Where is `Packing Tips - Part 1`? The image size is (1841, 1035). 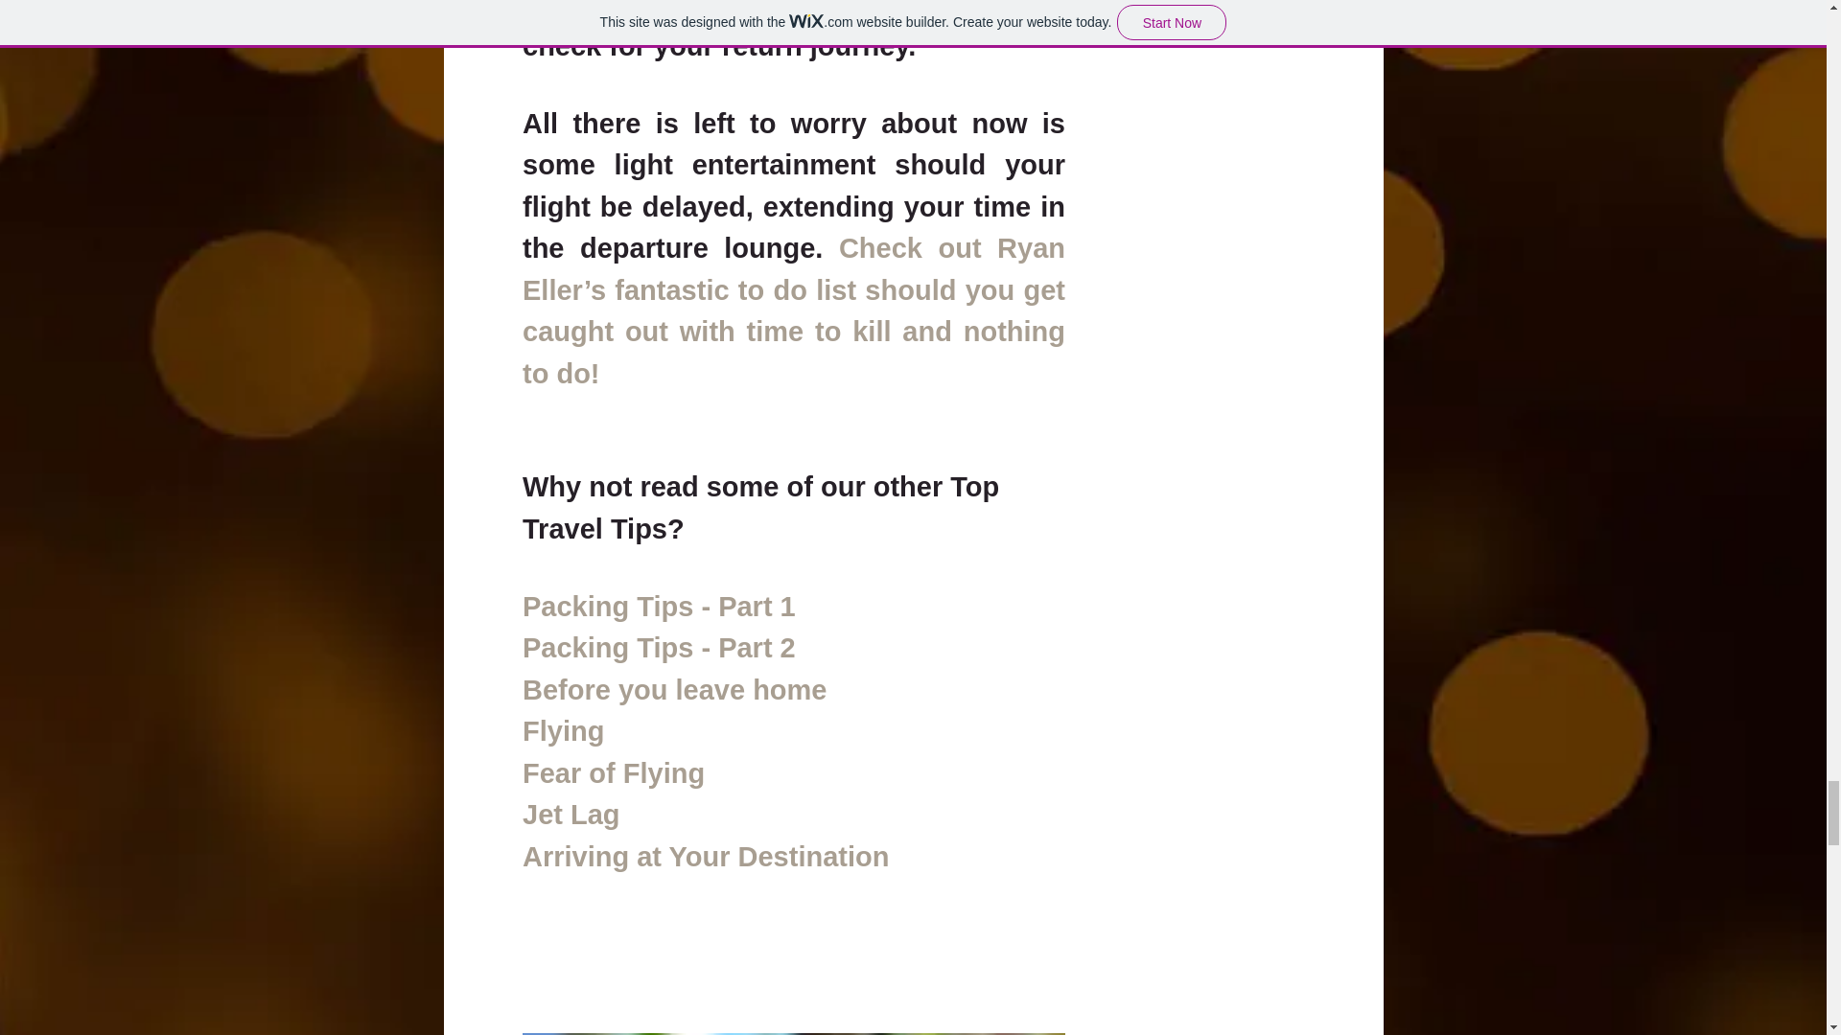
Packing Tips - Part 1 is located at coordinates (658, 606).